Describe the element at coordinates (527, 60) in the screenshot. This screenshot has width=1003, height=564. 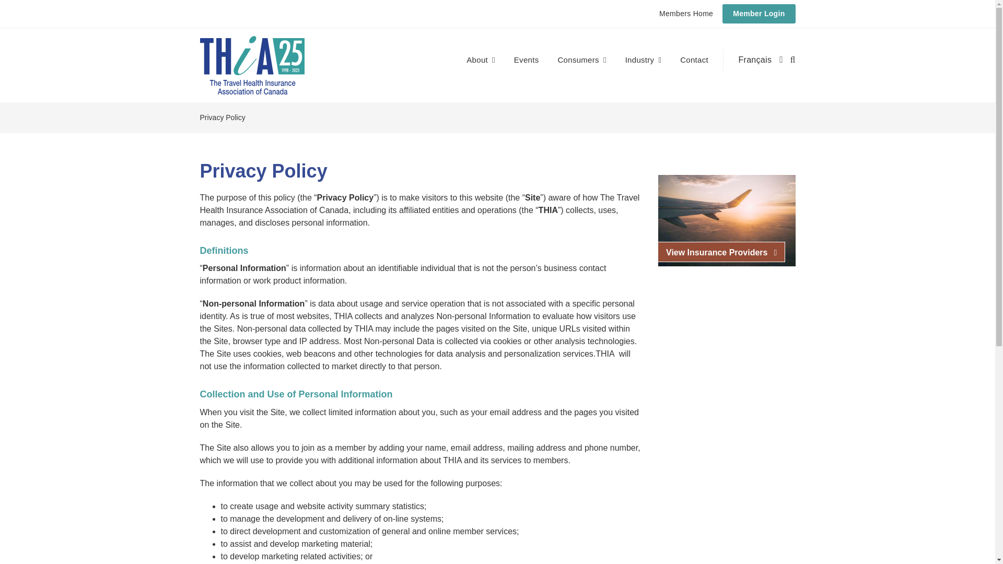
I see `Events` at that location.